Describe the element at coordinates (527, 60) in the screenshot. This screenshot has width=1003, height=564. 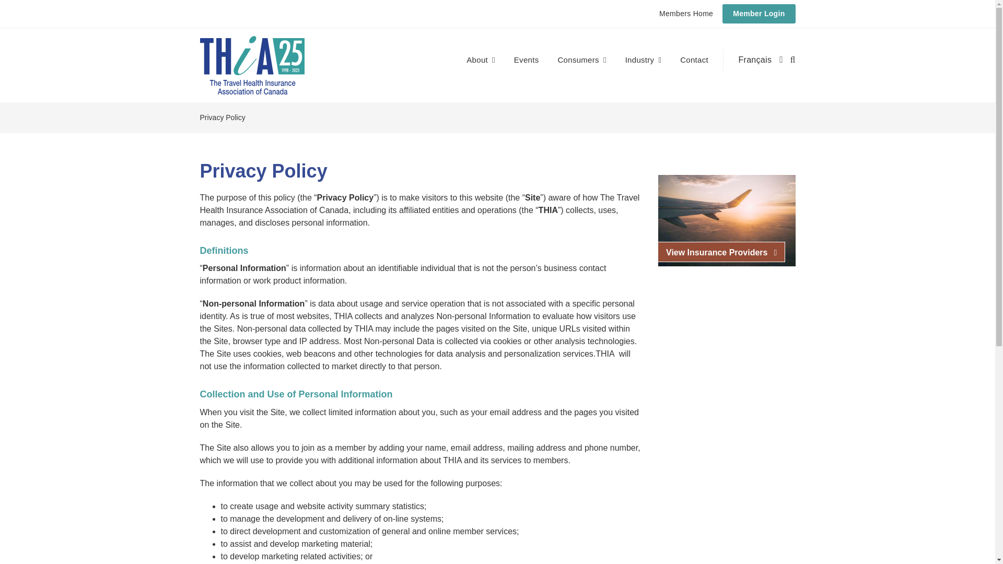
I see `Events` at that location.